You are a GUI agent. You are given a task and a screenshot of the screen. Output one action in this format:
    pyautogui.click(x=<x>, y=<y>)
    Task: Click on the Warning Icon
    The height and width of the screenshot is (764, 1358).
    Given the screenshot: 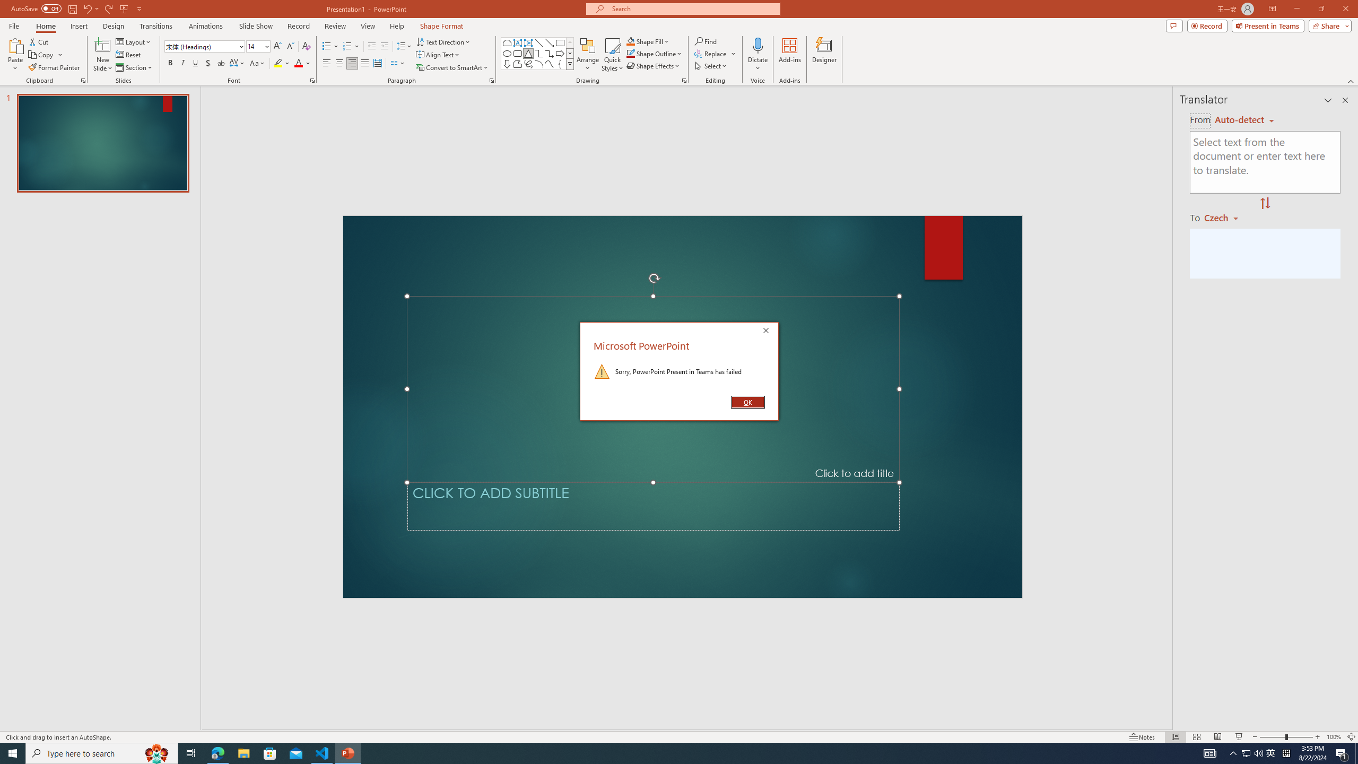 What is the action you would take?
    pyautogui.click(x=602, y=371)
    